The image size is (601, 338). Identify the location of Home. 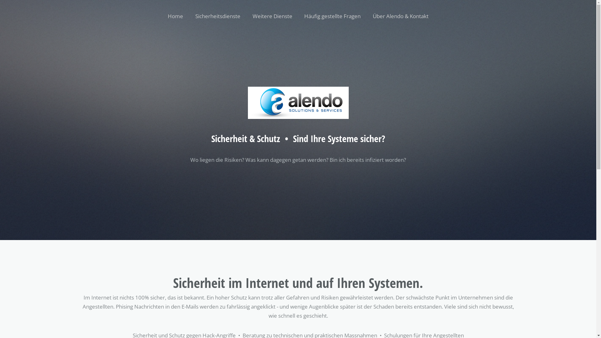
(175, 16).